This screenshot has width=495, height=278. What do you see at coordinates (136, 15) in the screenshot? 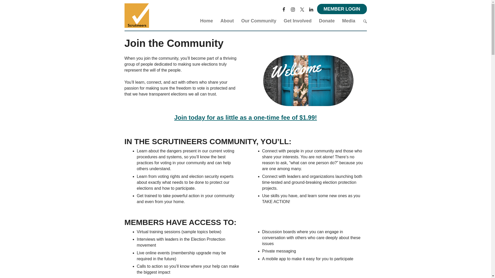
I see `Scrutineers` at bounding box center [136, 15].